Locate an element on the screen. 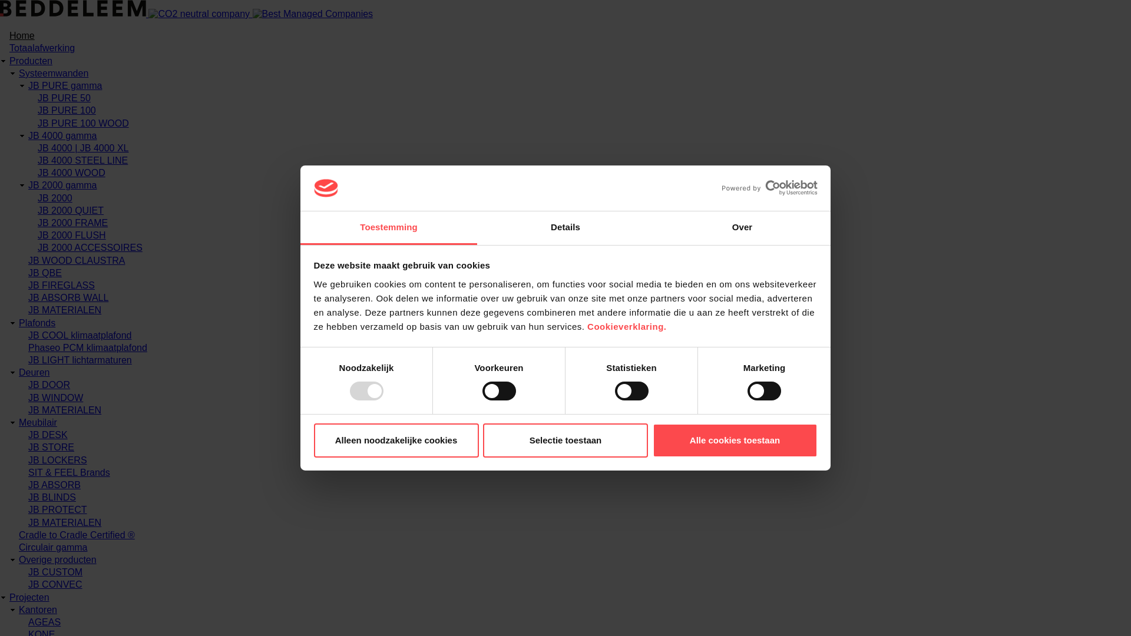  Plafonds is located at coordinates (37, 323).